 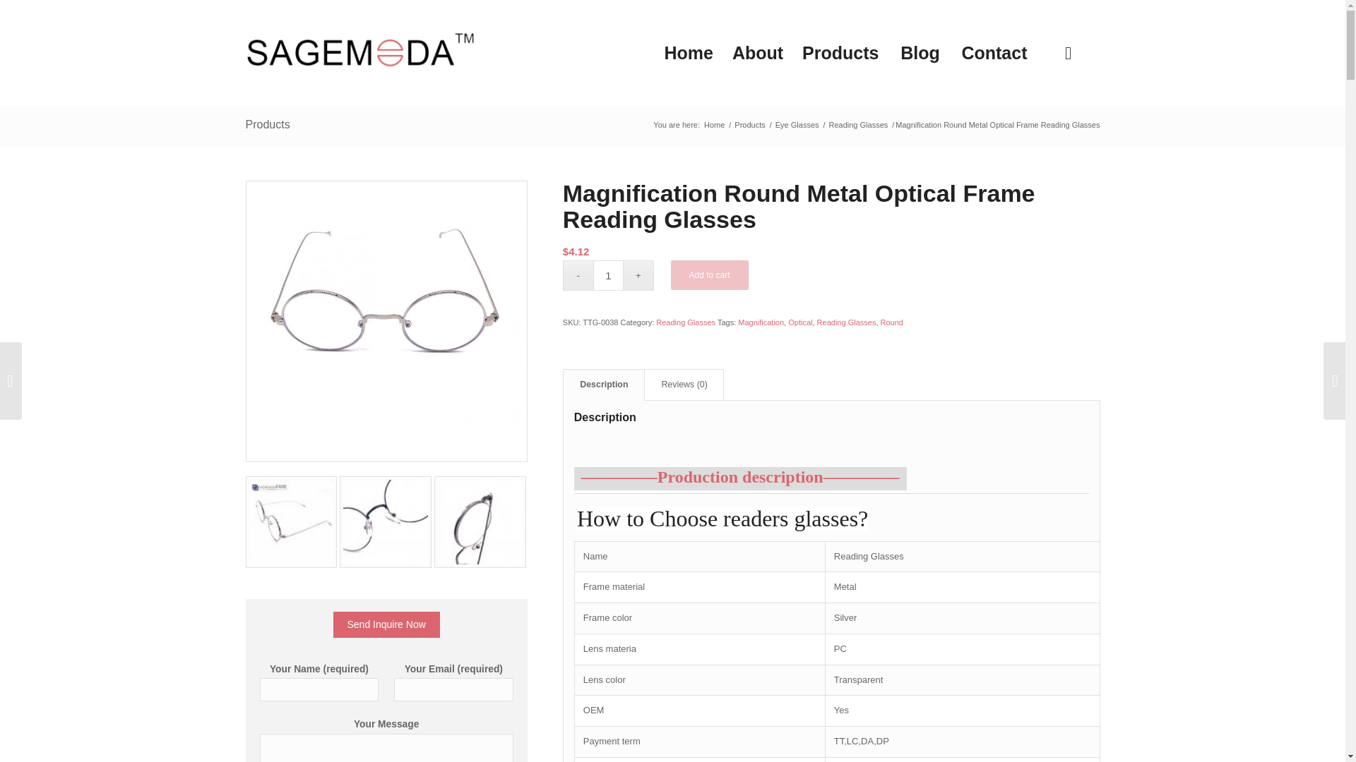 I want to click on 1, so click(x=609, y=275).